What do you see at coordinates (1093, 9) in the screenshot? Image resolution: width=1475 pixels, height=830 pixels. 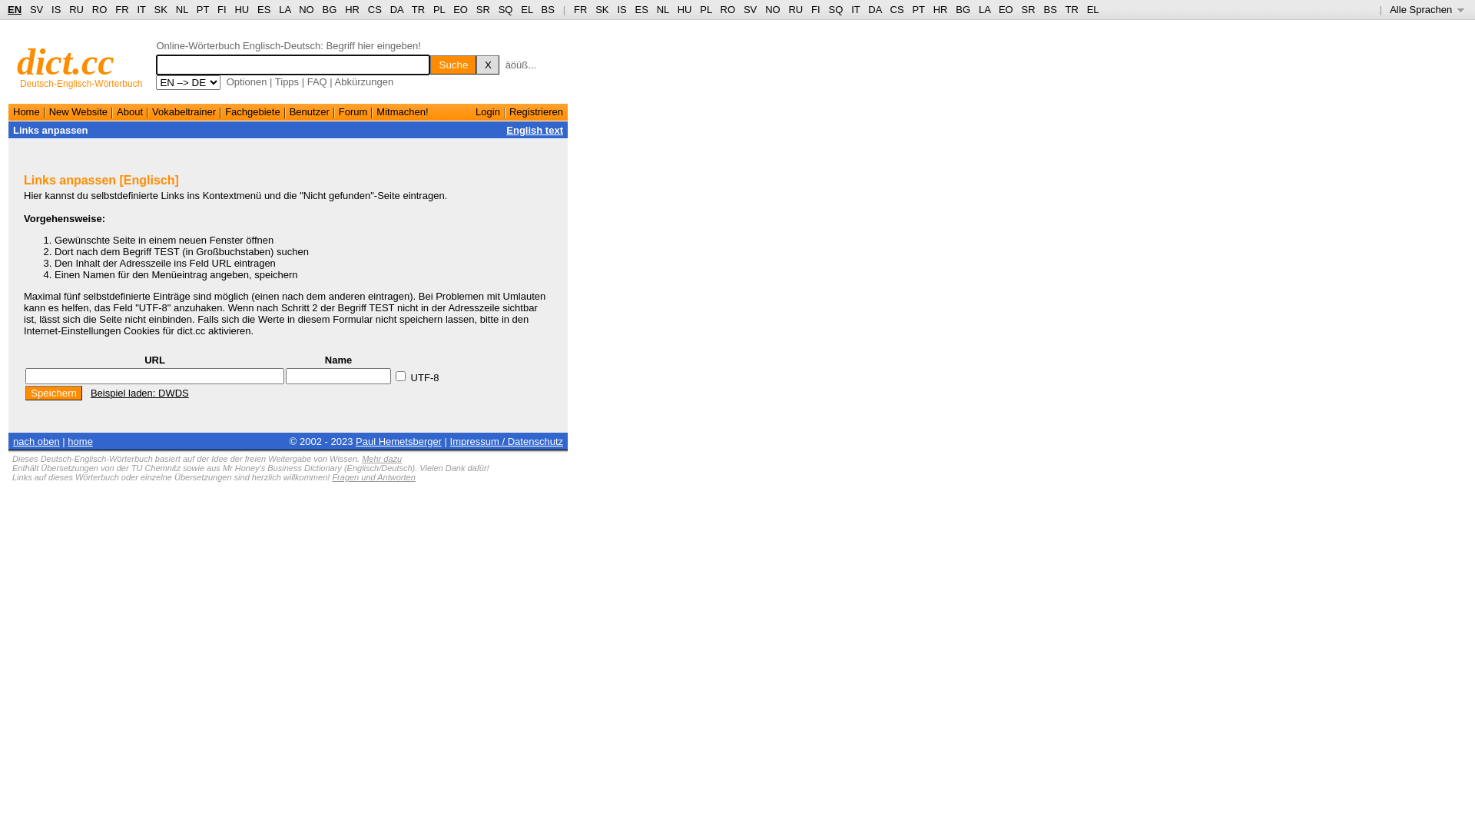 I see `EL` at bounding box center [1093, 9].